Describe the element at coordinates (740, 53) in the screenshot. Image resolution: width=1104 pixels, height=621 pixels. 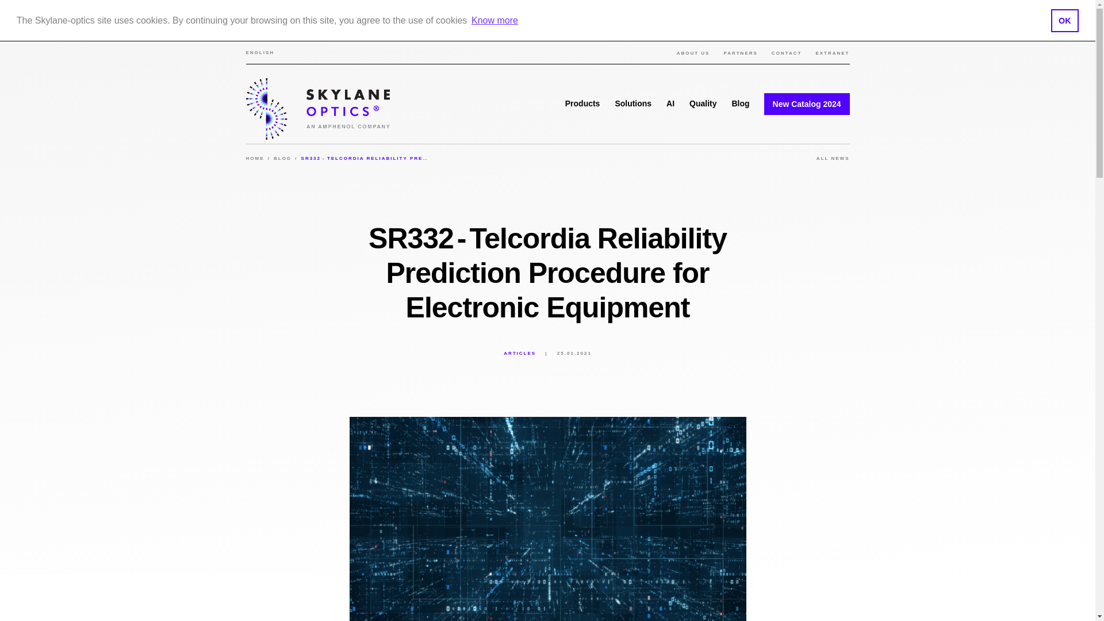
I see `PARTNERS` at that location.